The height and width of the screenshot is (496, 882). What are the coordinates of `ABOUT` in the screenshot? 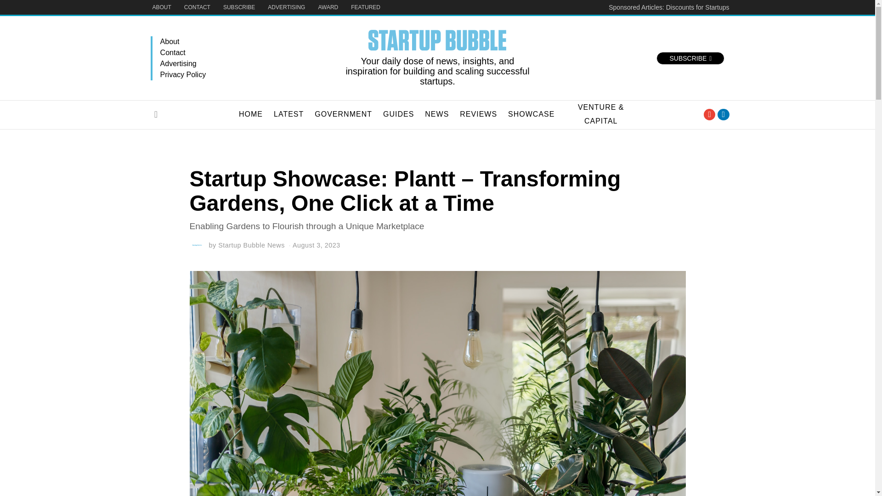 It's located at (162, 7).